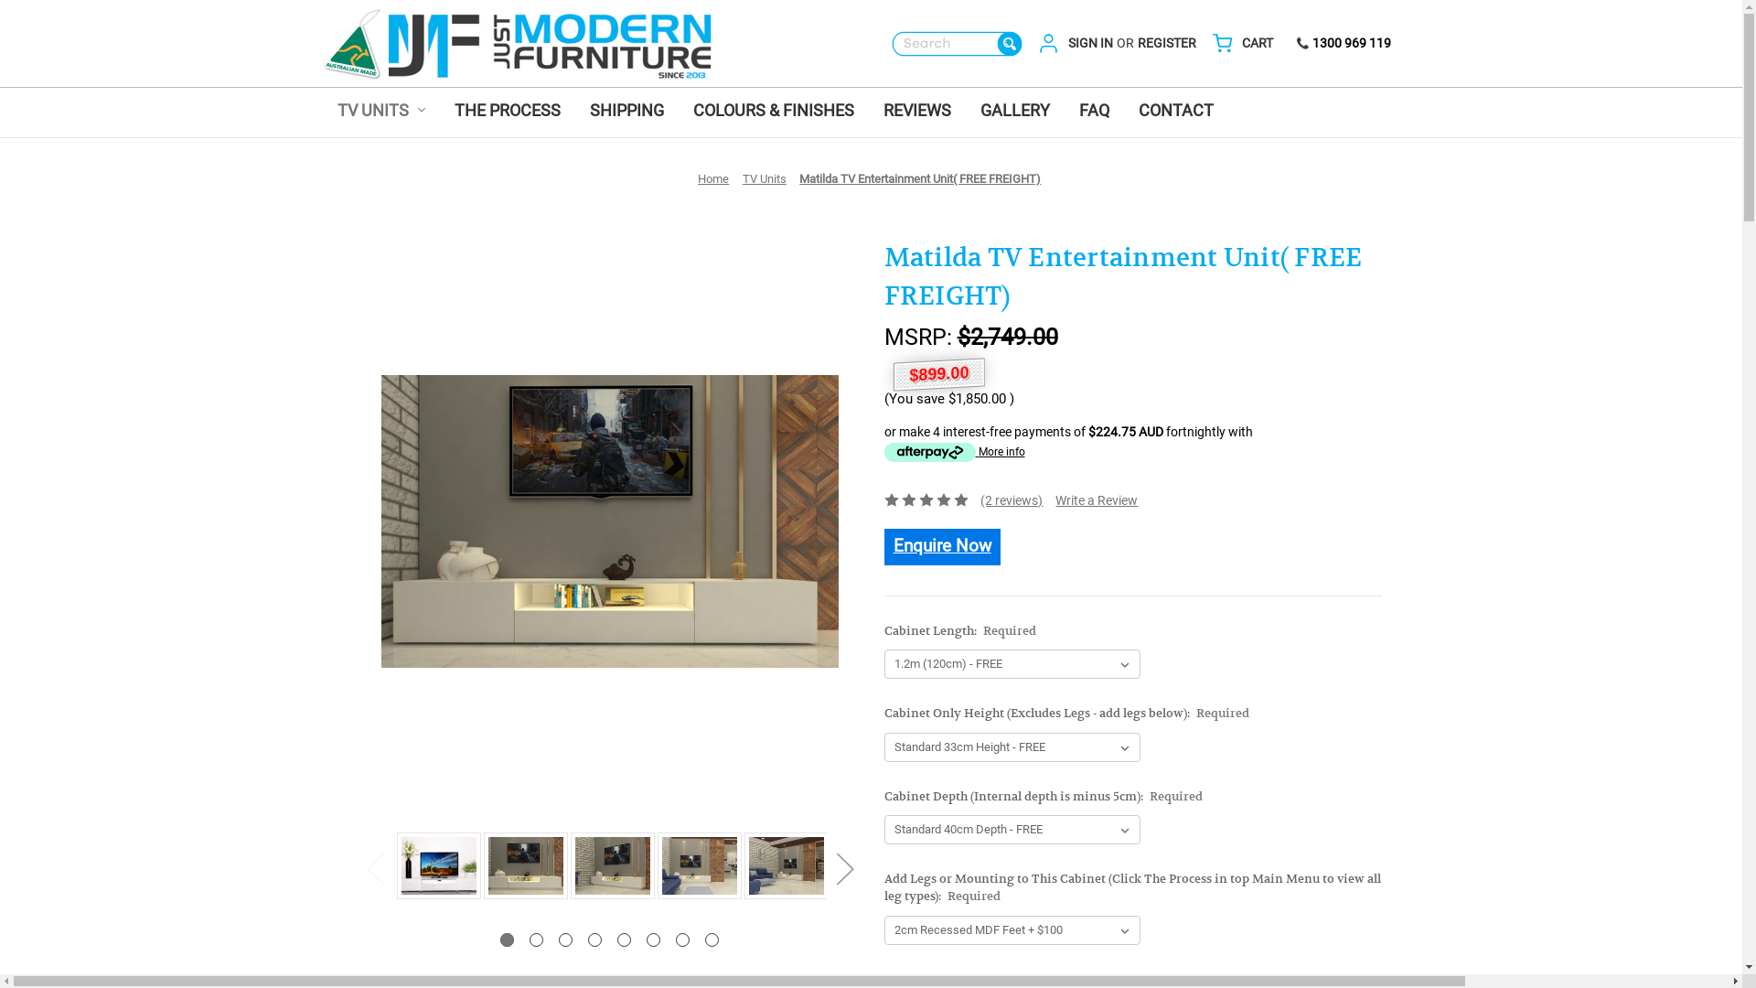  I want to click on GALLERY, so click(1015, 113).